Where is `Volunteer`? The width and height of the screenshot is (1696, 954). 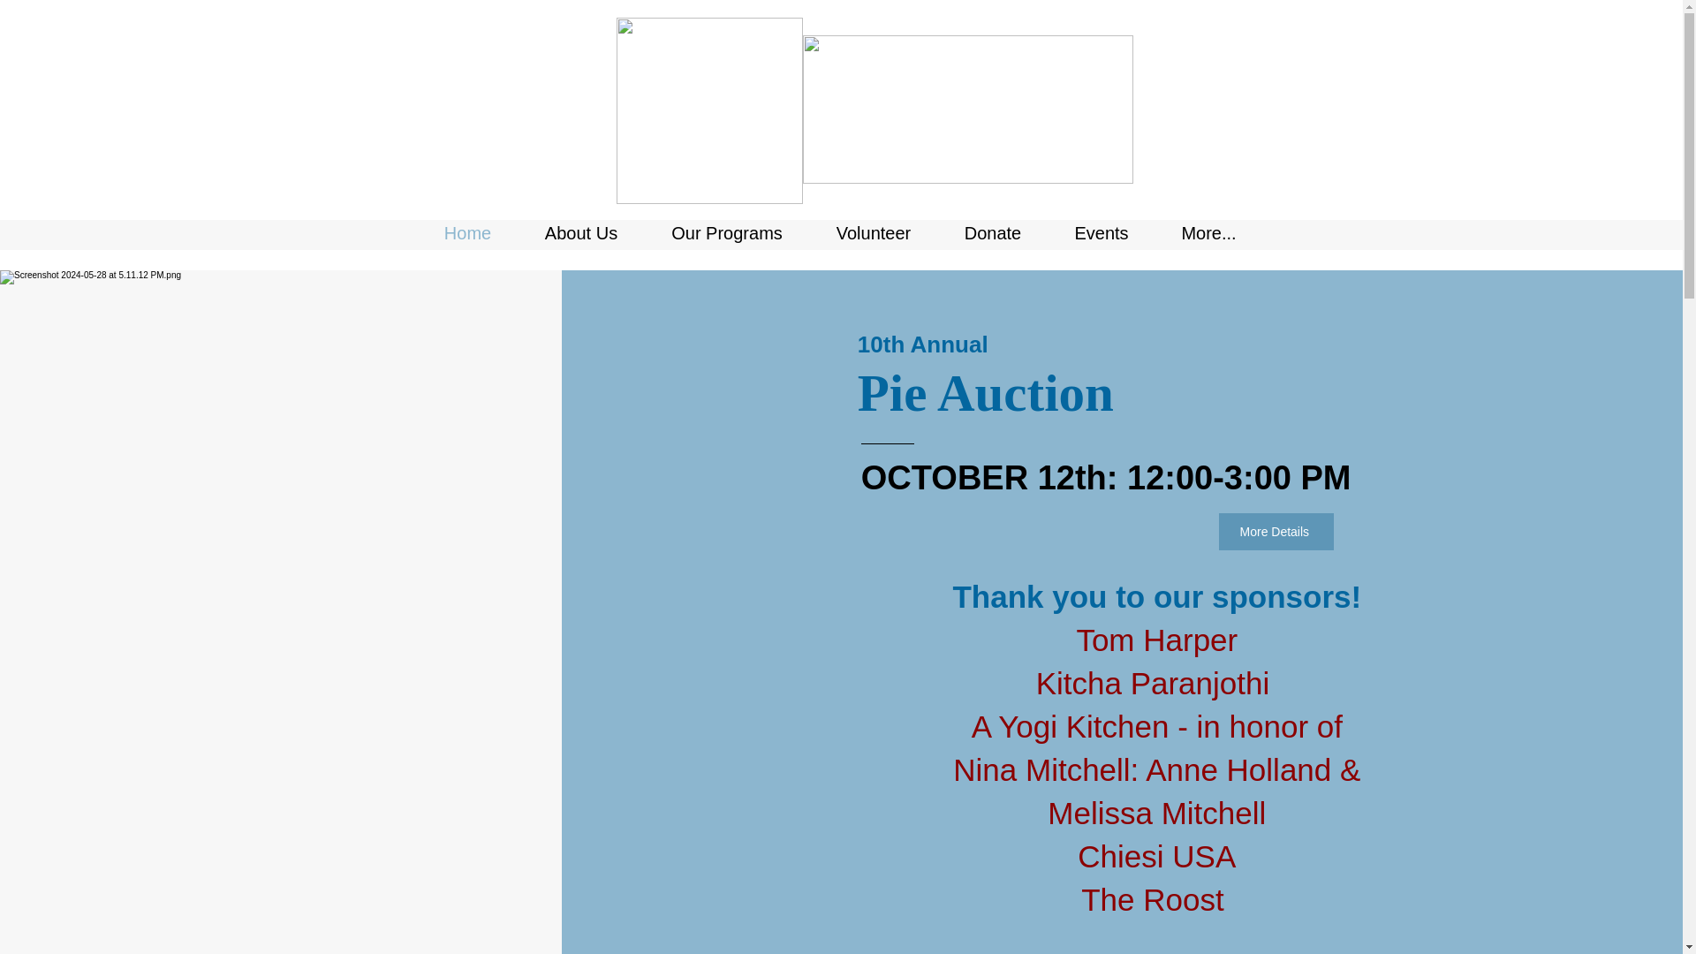
Volunteer is located at coordinates (873, 233).